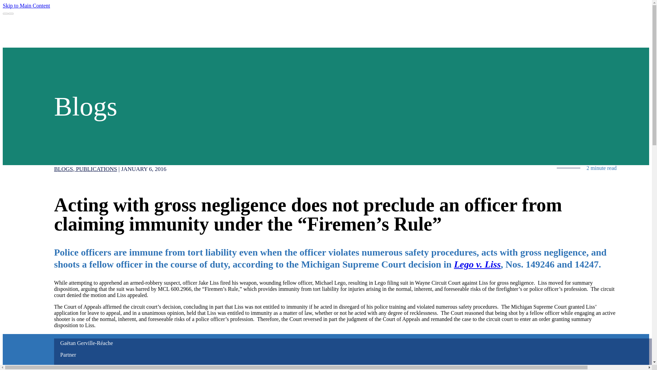  What do you see at coordinates (26, 5) in the screenshot?
I see `Skip to Main Content` at bounding box center [26, 5].